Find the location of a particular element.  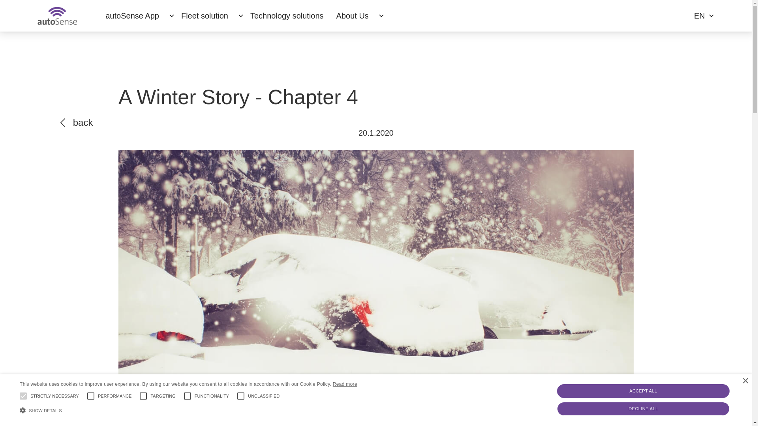

Technology solutions is located at coordinates (287, 16).